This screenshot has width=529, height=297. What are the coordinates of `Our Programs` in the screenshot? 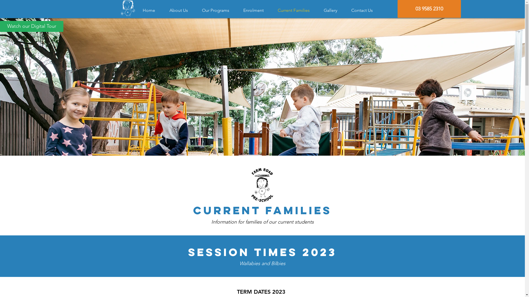 It's located at (218, 10).